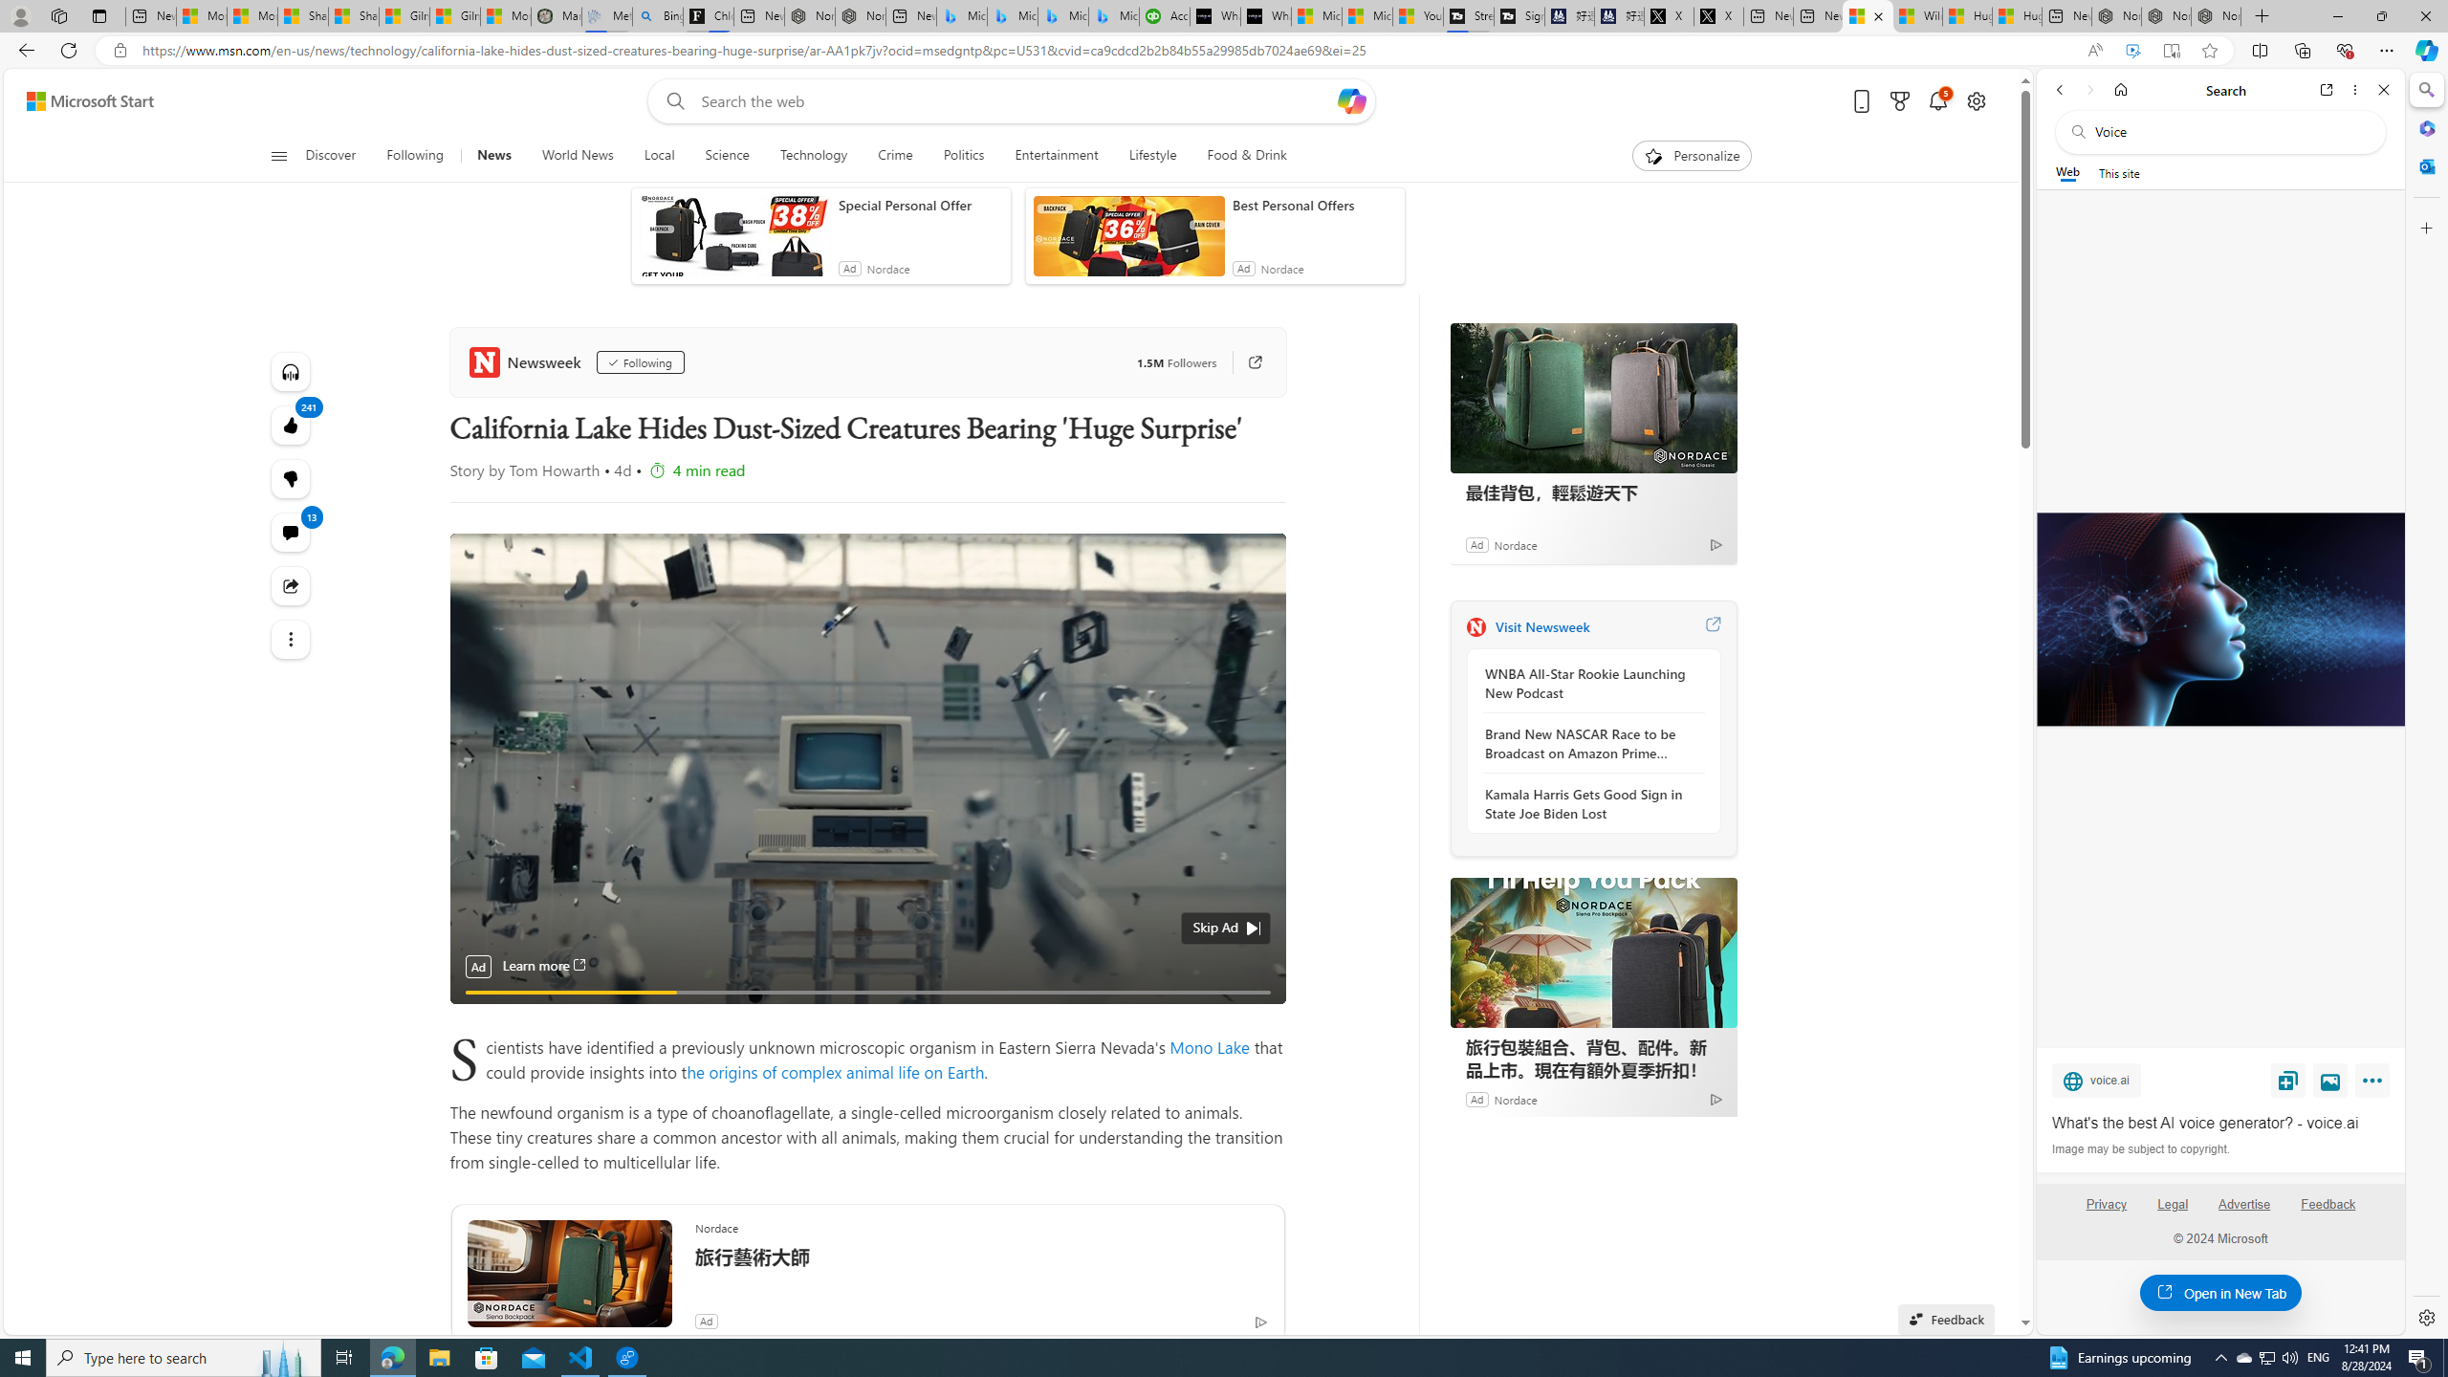  I want to click on Ad Choice, so click(1716, 1100).